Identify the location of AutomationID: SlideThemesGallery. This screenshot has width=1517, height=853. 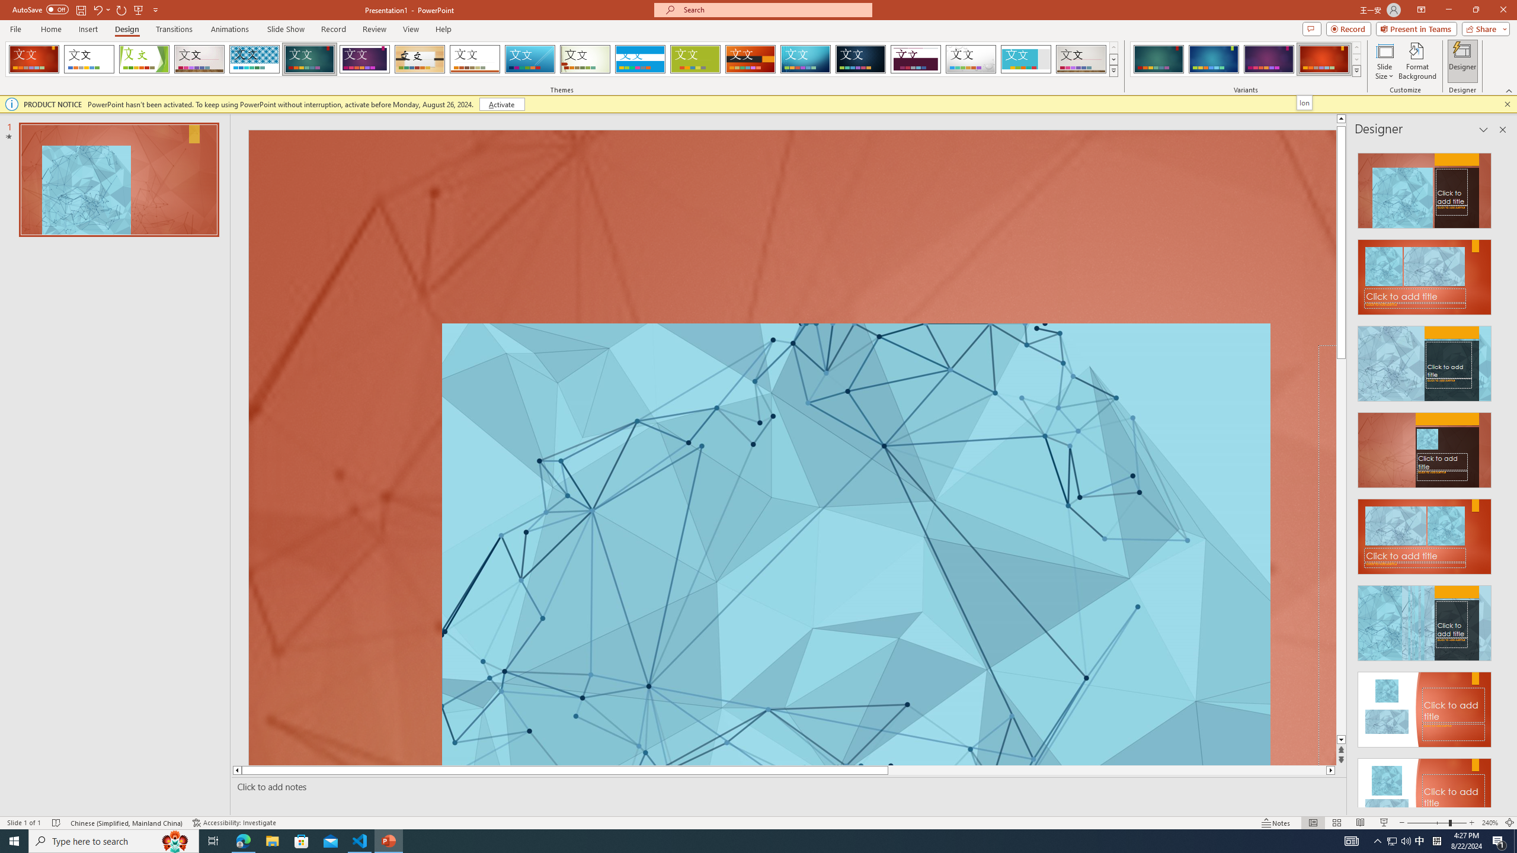
(562, 59).